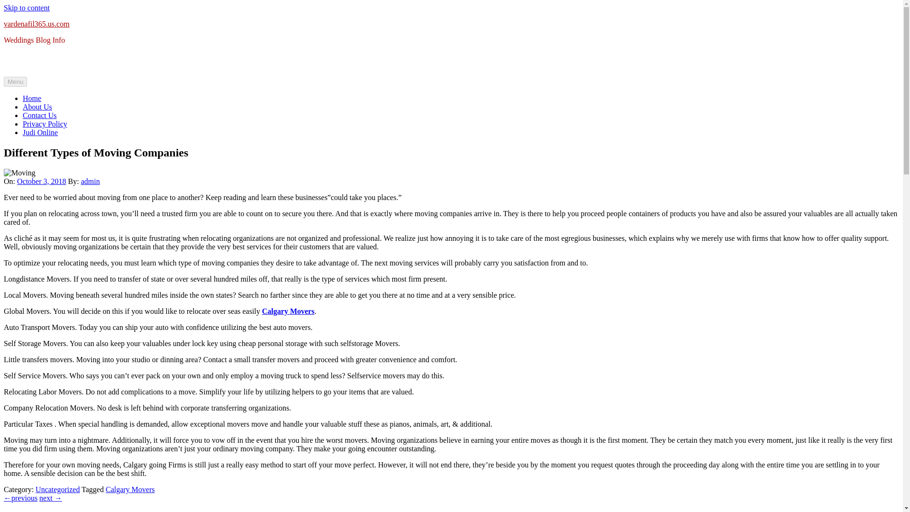 The width and height of the screenshot is (910, 512). I want to click on Home, so click(32, 98).